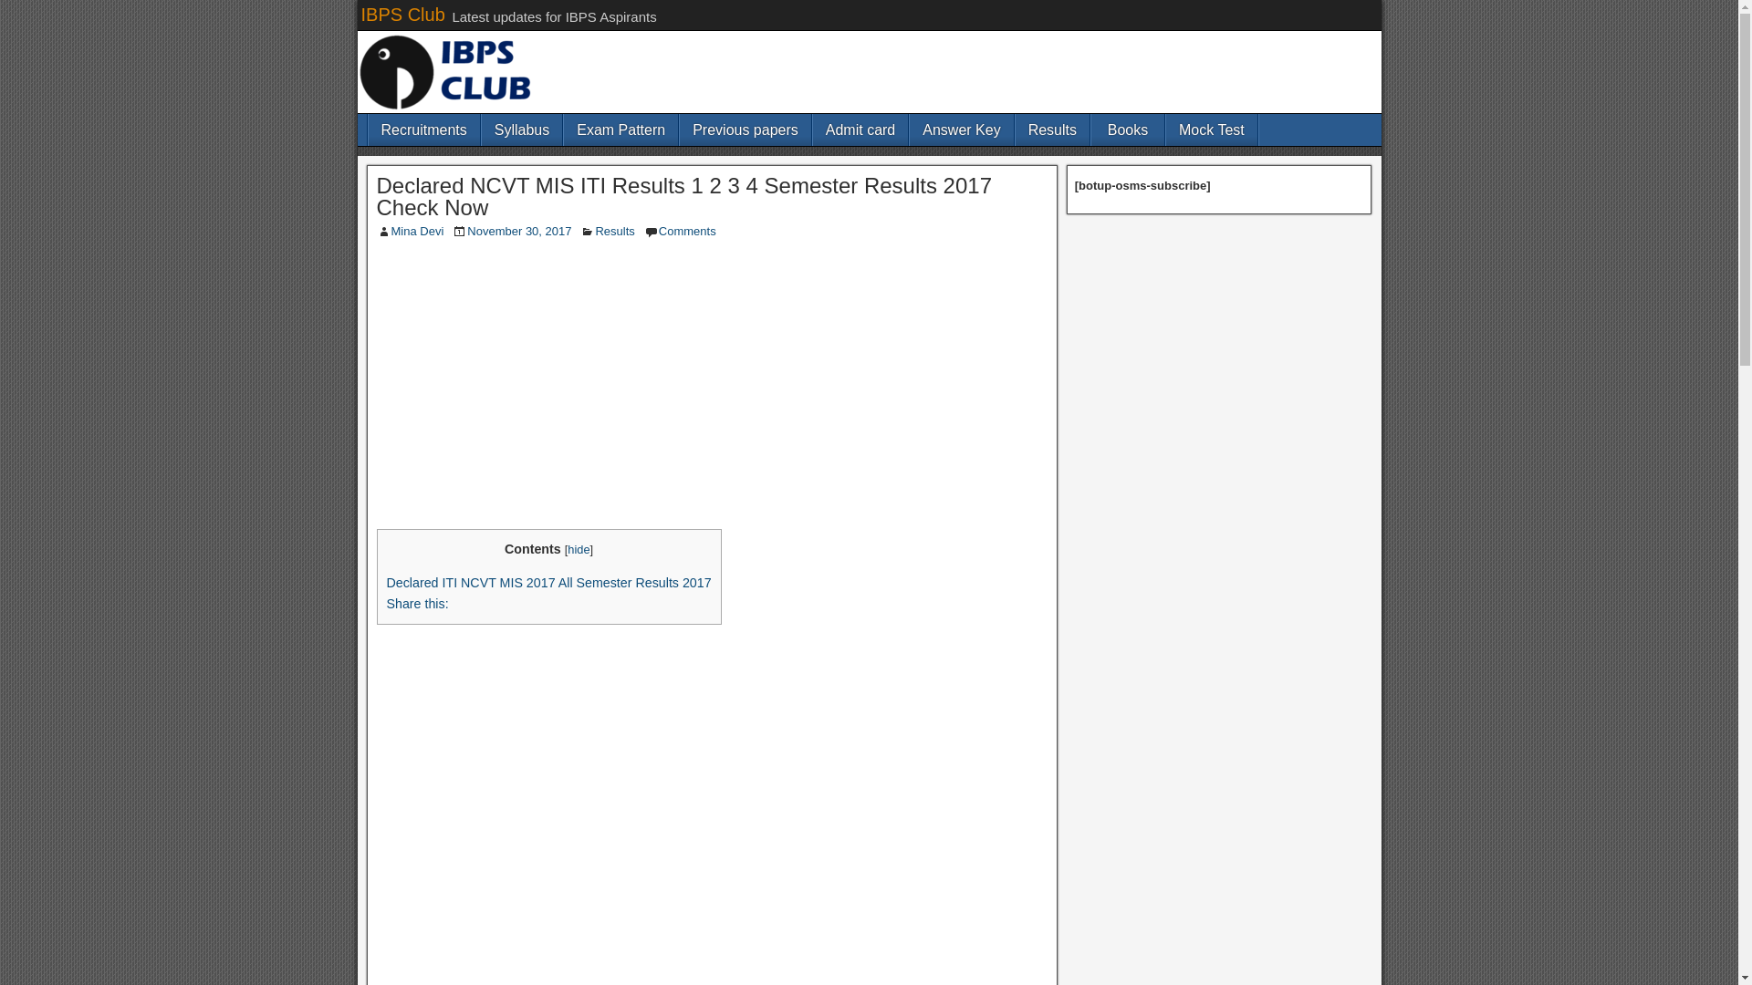 This screenshot has height=985, width=1752. What do you see at coordinates (1128, 130) in the screenshot?
I see `Books` at bounding box center [1128, 130].